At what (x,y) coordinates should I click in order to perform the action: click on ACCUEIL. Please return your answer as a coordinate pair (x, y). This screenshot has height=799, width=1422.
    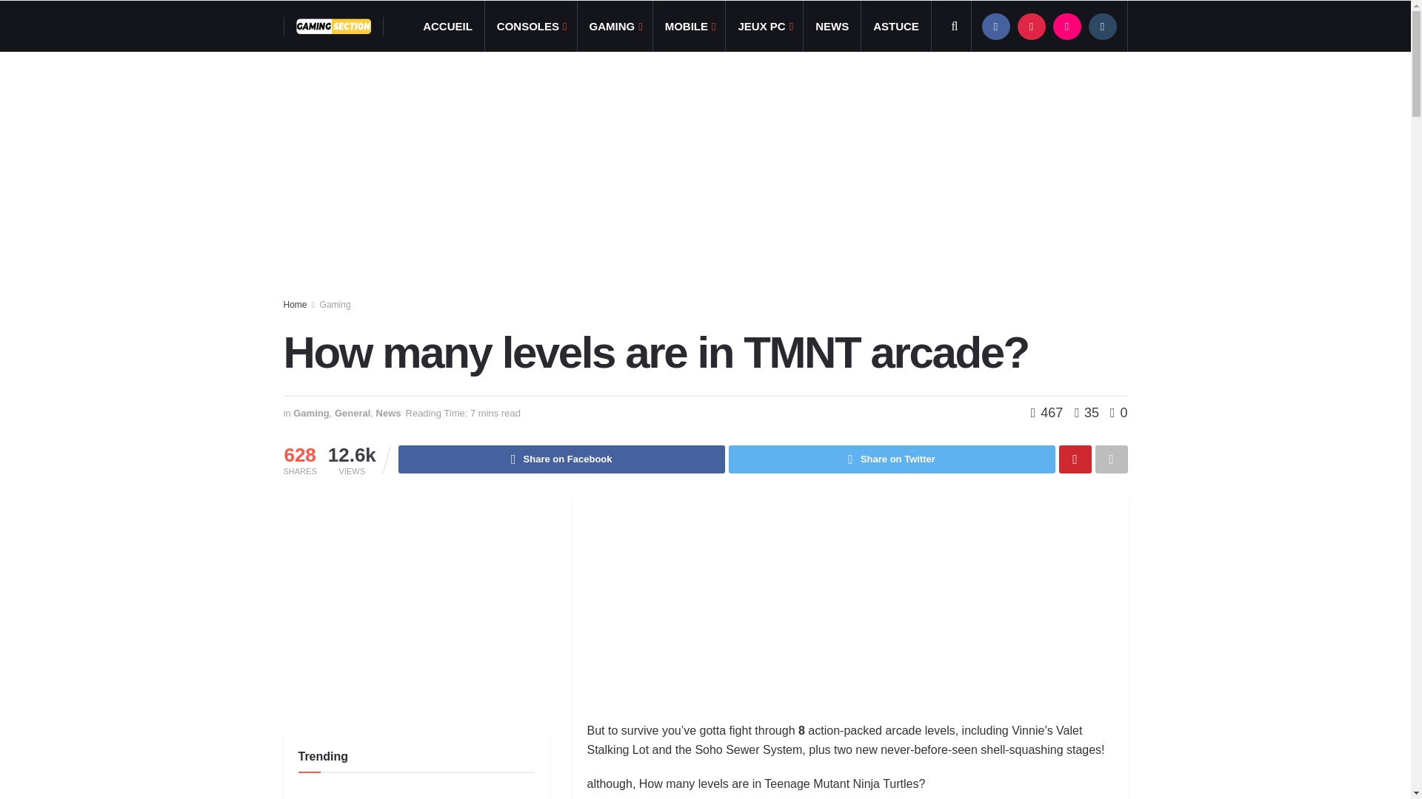
    Looking at the image, I should click on (447, 27).